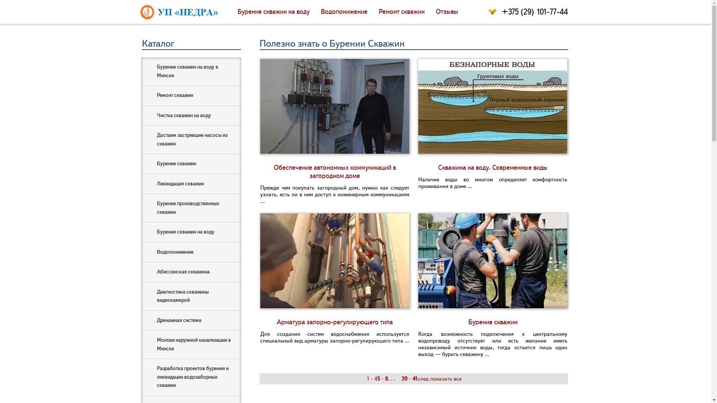  Describe the element at coordinates (179, 12) in the screenshot. I see `http://skvazhina-na-vodu.by` at that location.